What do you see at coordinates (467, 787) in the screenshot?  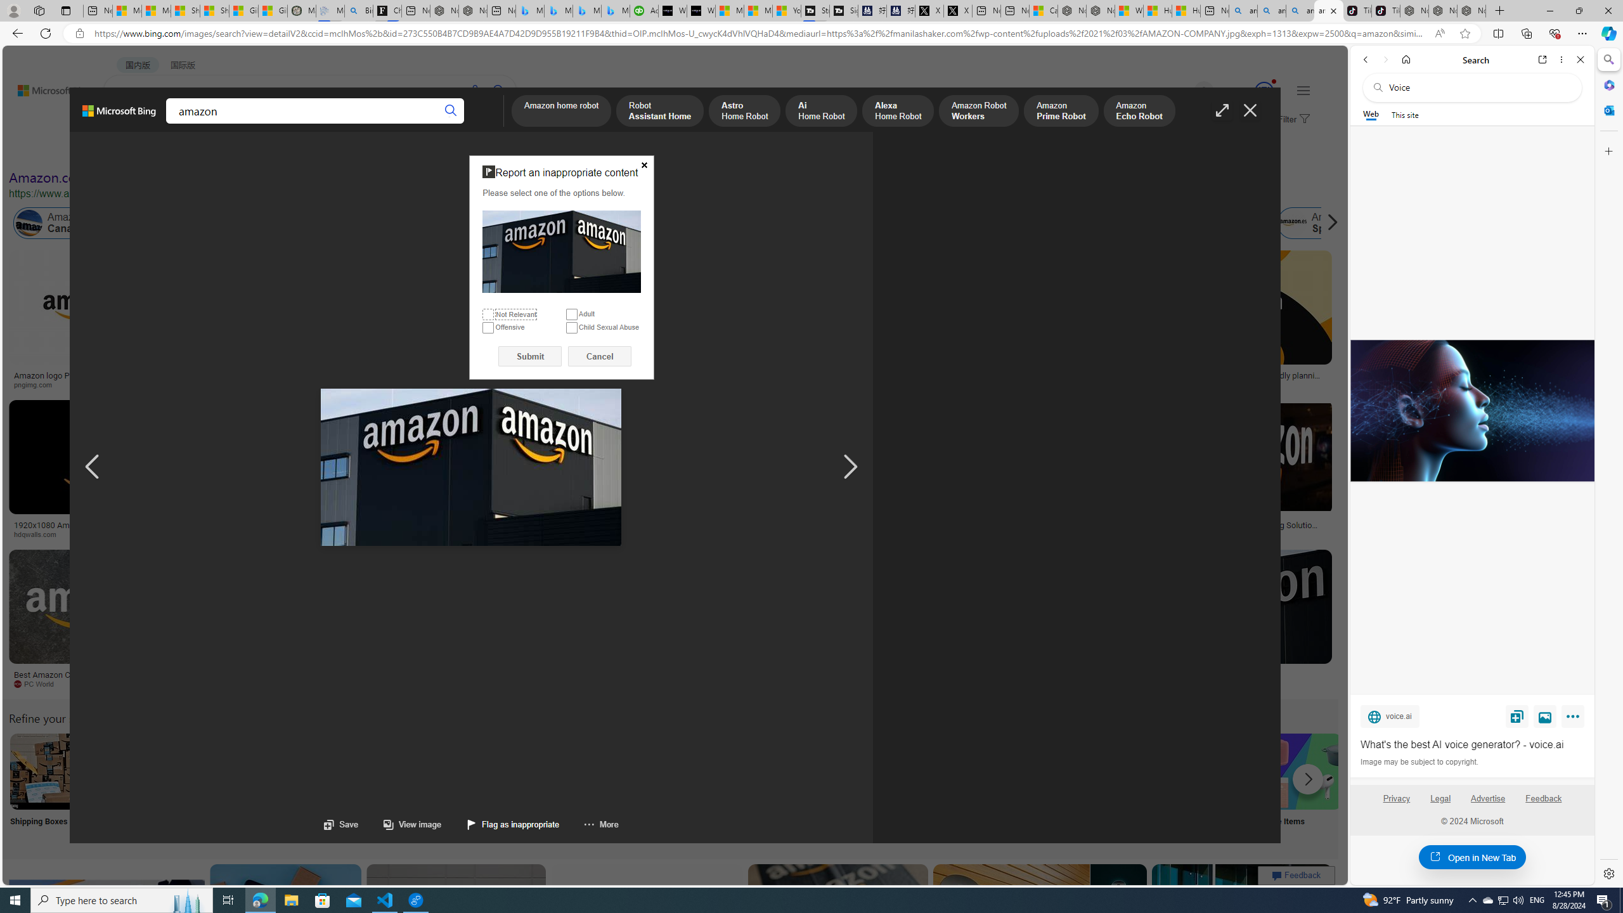 I see `Amazon Package Delivery Package Delivery` at bounding box center [467, 787].